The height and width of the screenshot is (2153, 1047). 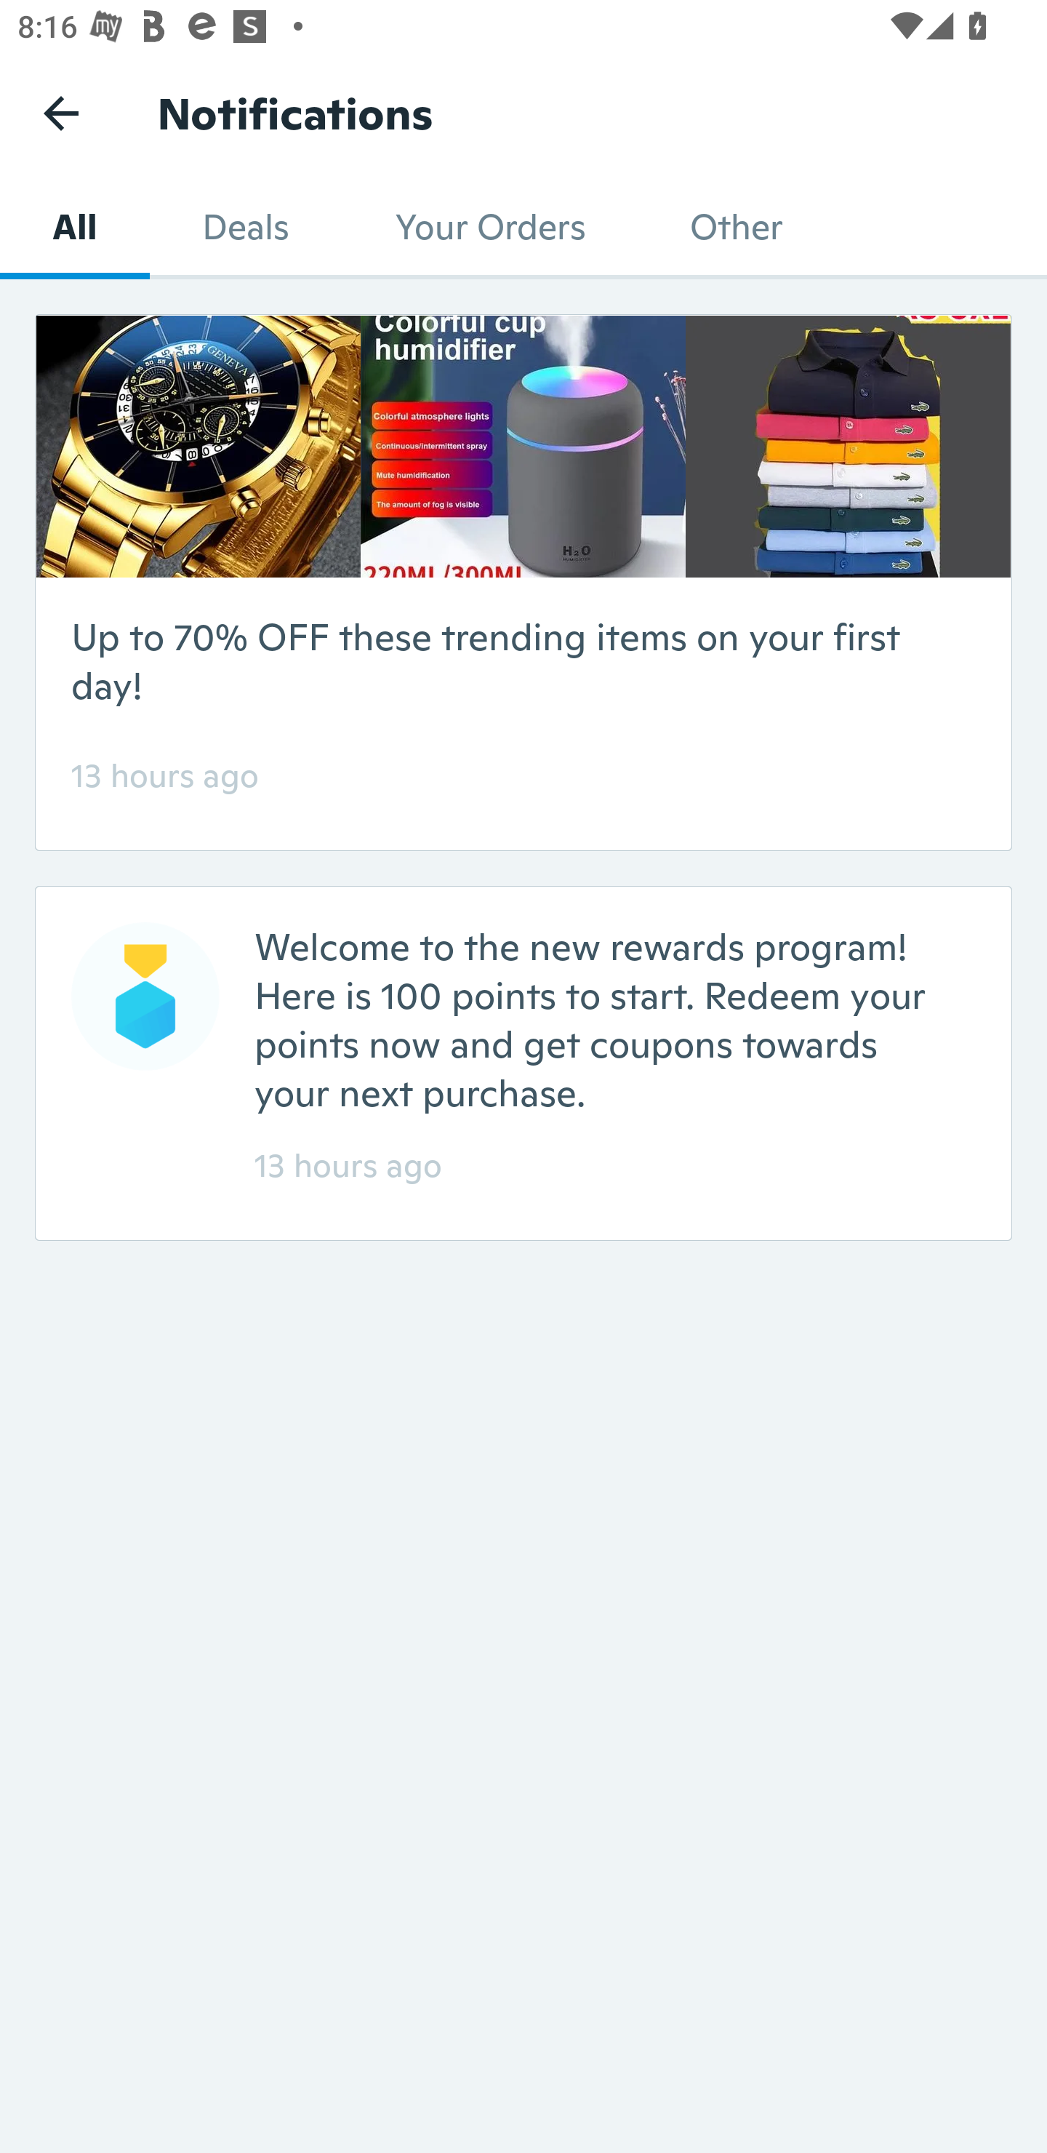 What do you see at coordinates (61, 113) in the screenshot?
I see `Navigate up` at bounding box center [61, 113].